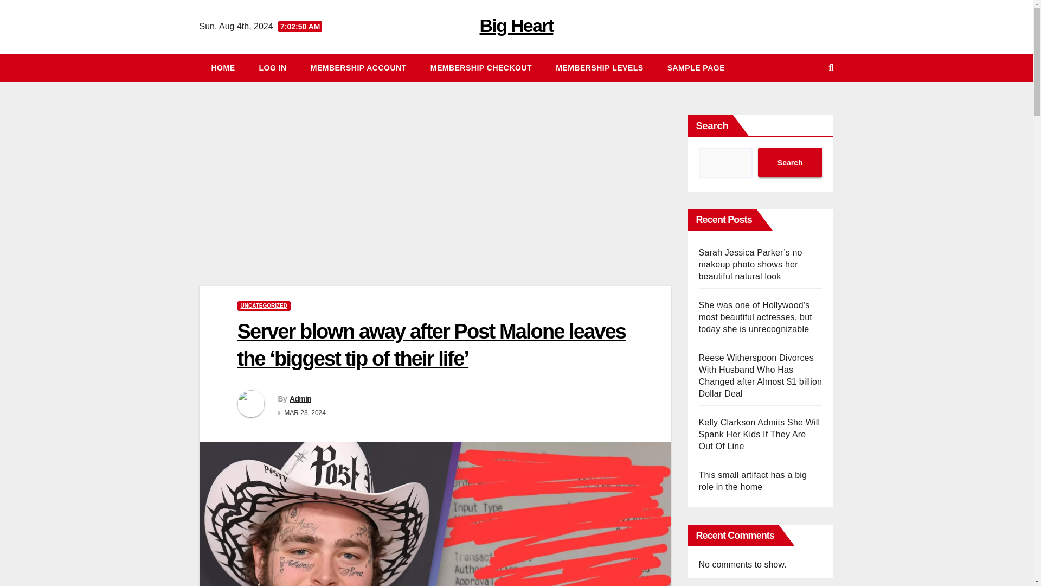 This screenshot has width=1041, height=586. Describe the element at coordinates (517, 25) in the screenshot. I see `Big Heart` at that location.